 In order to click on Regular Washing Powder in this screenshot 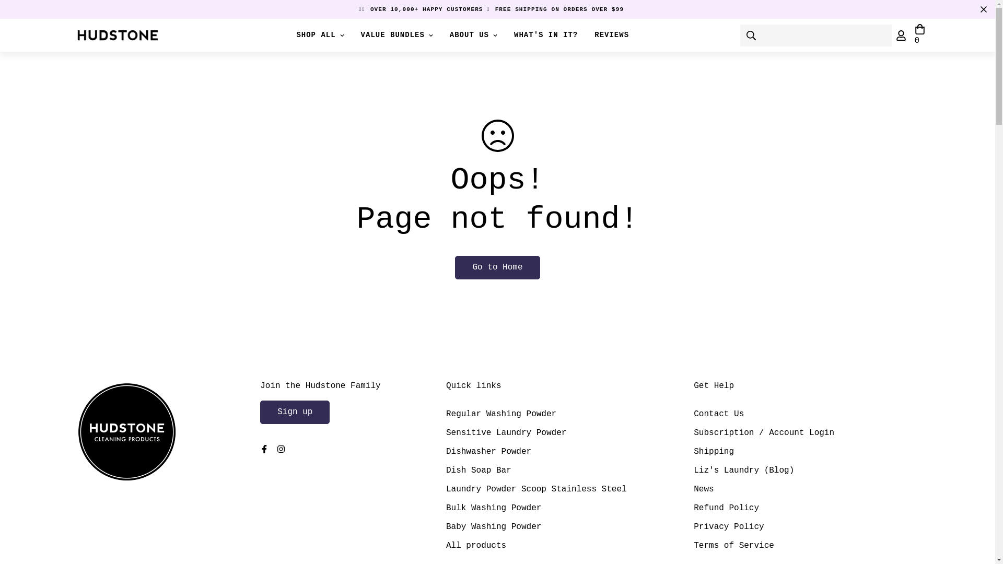, I will do `click(501, 414)`.